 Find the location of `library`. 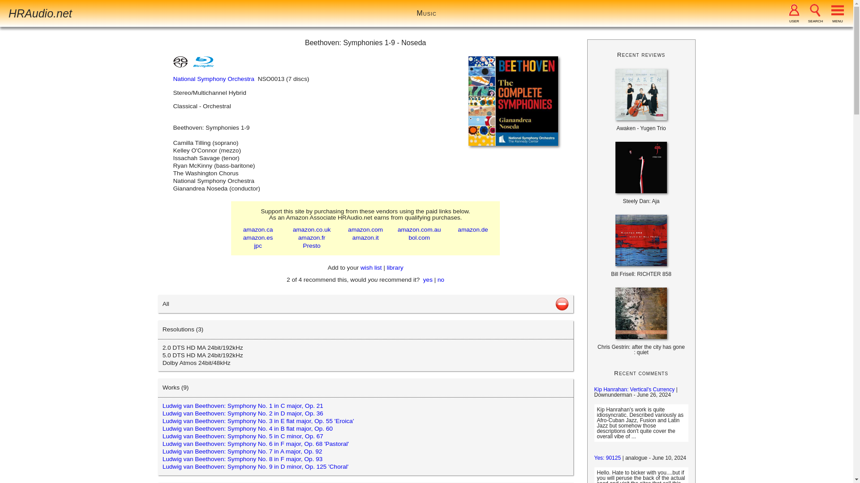

library is located at coordinates (395, 267).